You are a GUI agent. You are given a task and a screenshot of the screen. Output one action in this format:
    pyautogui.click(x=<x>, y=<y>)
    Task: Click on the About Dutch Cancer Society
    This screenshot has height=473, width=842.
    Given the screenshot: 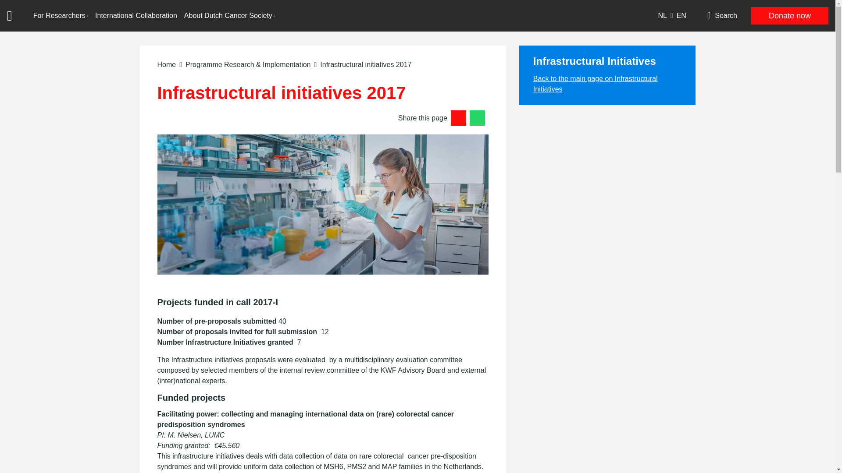 What is the action you would take?
    pyautogui.click(x=230, y=16)
    